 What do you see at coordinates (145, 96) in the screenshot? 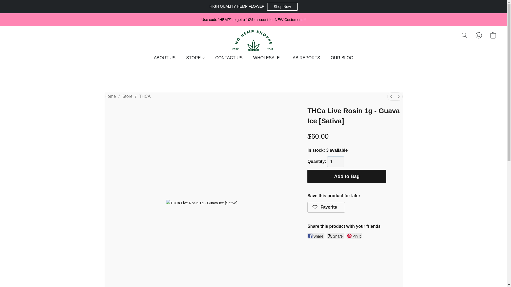
I see `THCA` at bounding box center [145, 96].